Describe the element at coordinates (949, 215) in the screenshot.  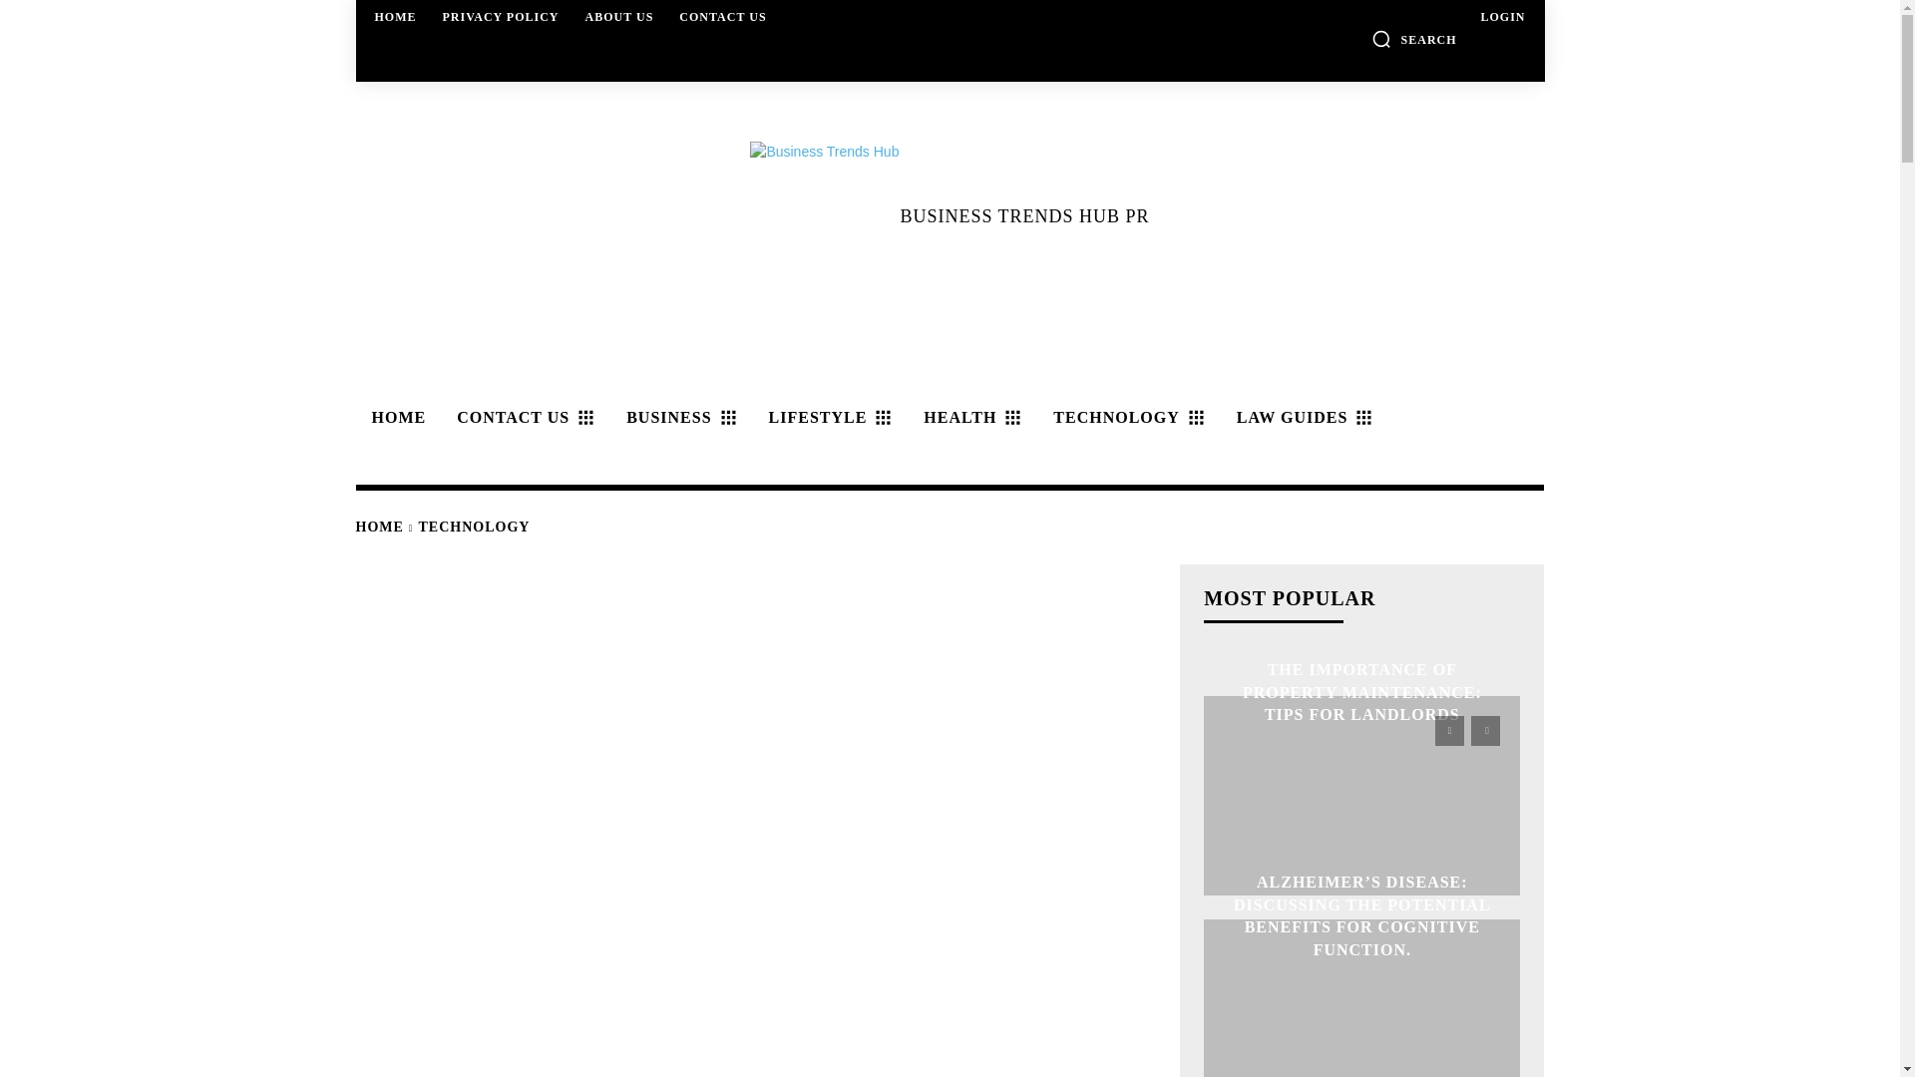
I see `BUSINESS TRENDS HUB PR` at that location.